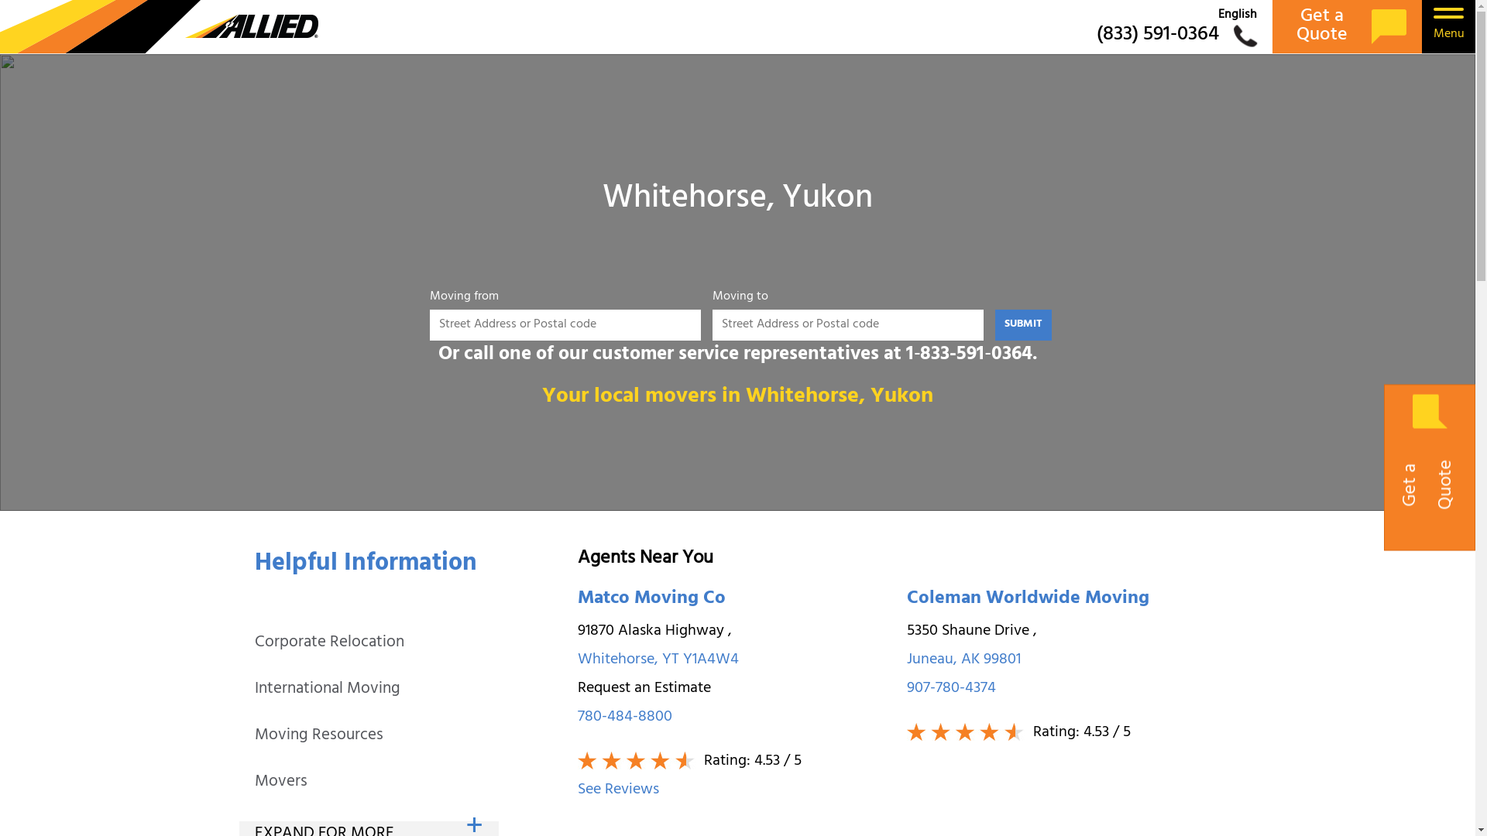  Describe the element at coordinates (160, 26) in the screenshot. I see `Allied Van Lines` at that location.